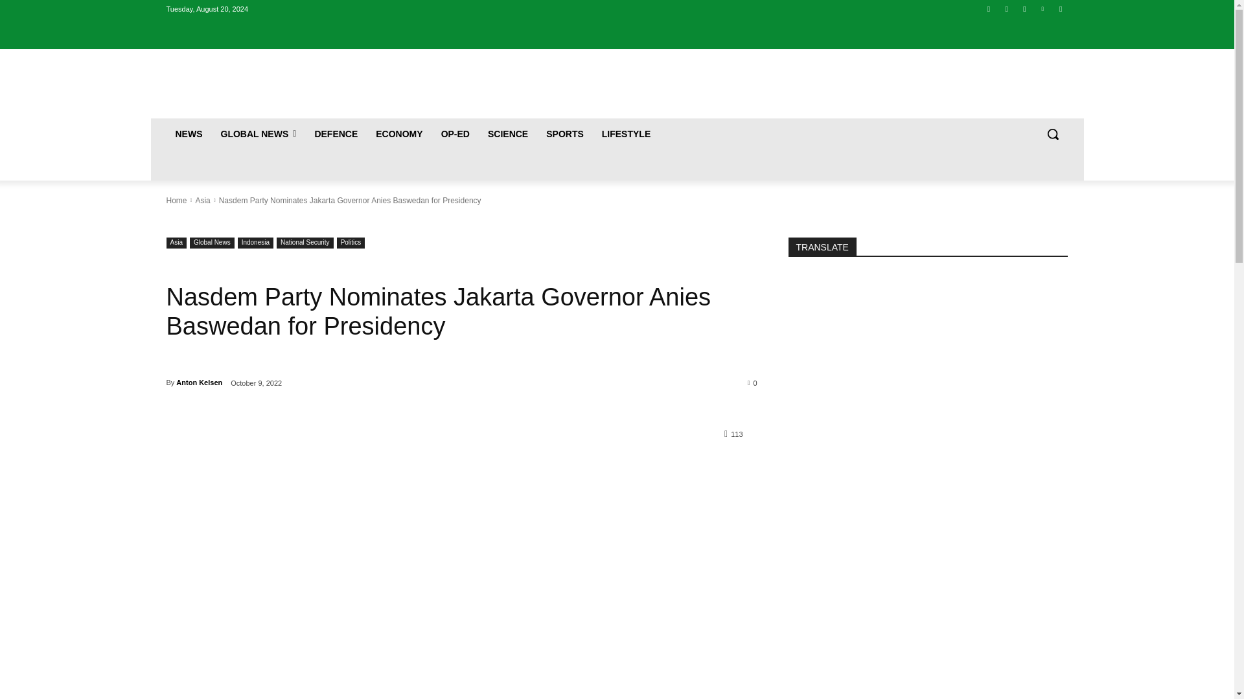 The width and height of the screenshot is (1244, 699). What do you see at coordinates (1025, 8) in the screenshot?
I see `Twitter` at bounding box center [1025, 8].